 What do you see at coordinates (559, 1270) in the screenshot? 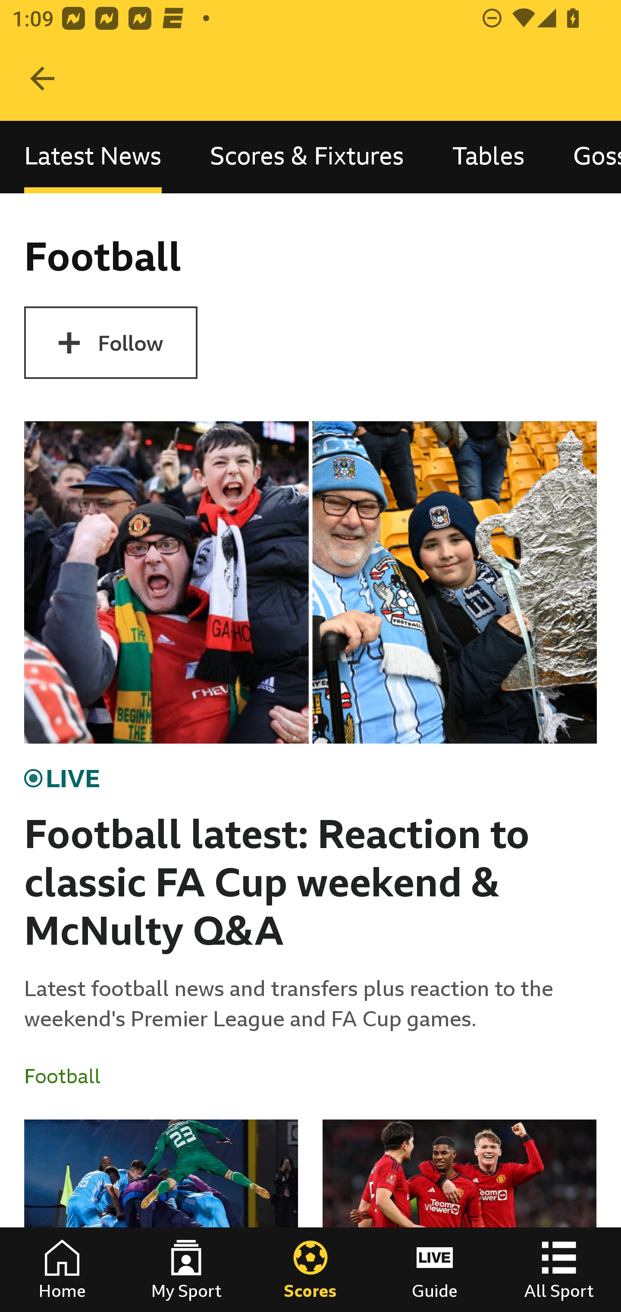
I see `All Sport` at bounding box center [559, 1270].